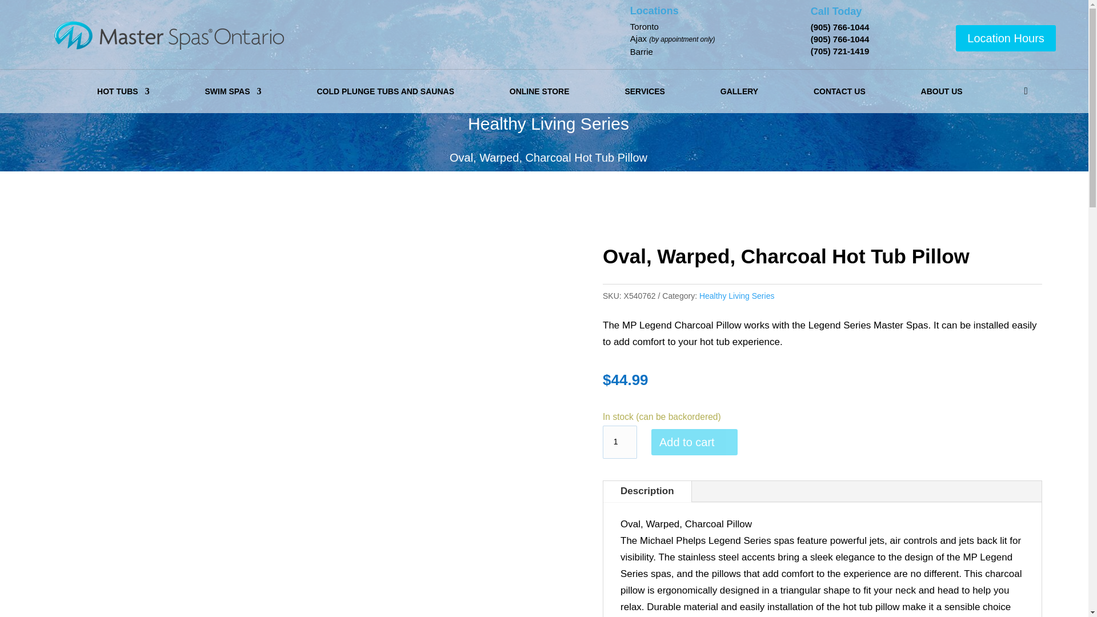  Describe the element at coordinates (385, 91) in the screenshot. I see `COLD PLUNGE TUBS AND SAUNAS` at that location.